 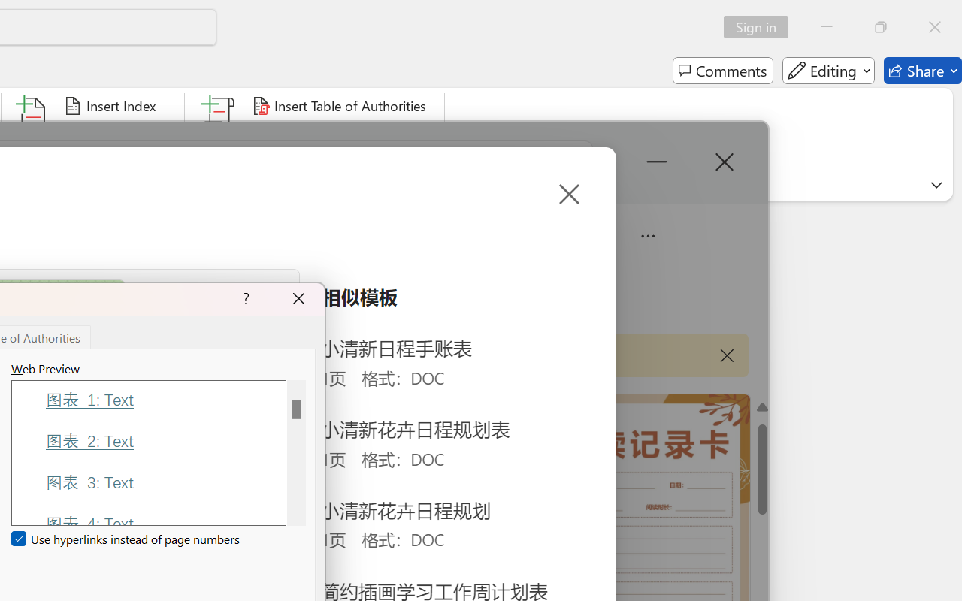 What do you see at coordinates (117, 135) in the screenshot?
I see `Update Index` at bounding box center [117, 135].